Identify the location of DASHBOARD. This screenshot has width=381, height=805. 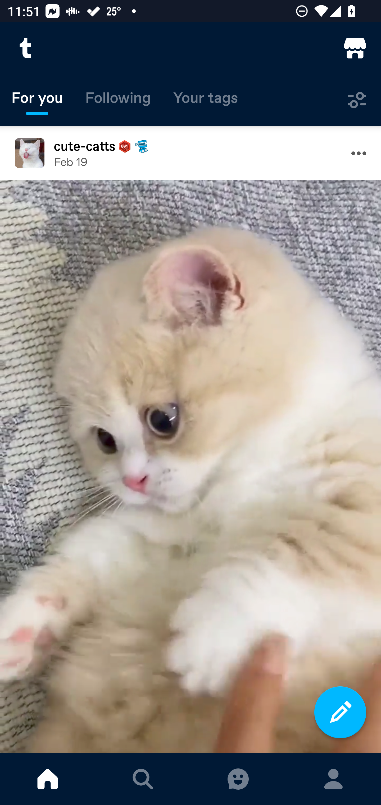
(48, 779).